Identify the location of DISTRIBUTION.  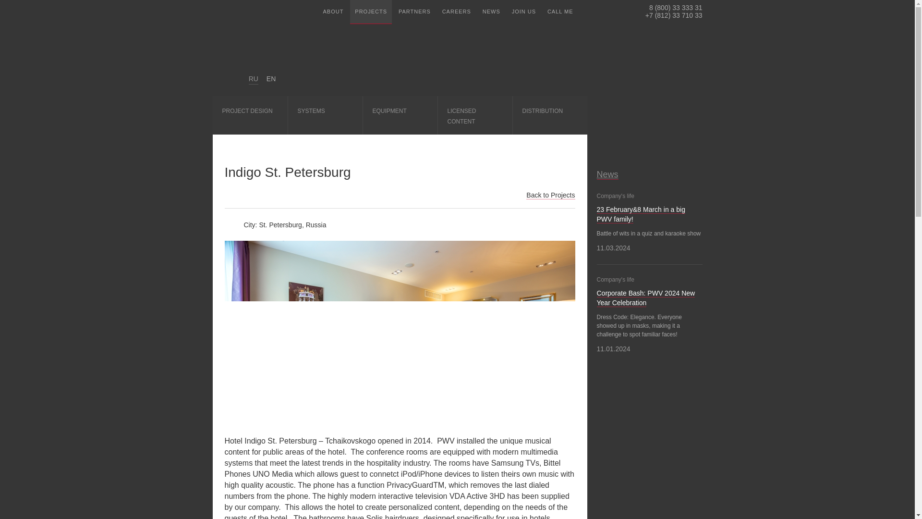
(549, 115).